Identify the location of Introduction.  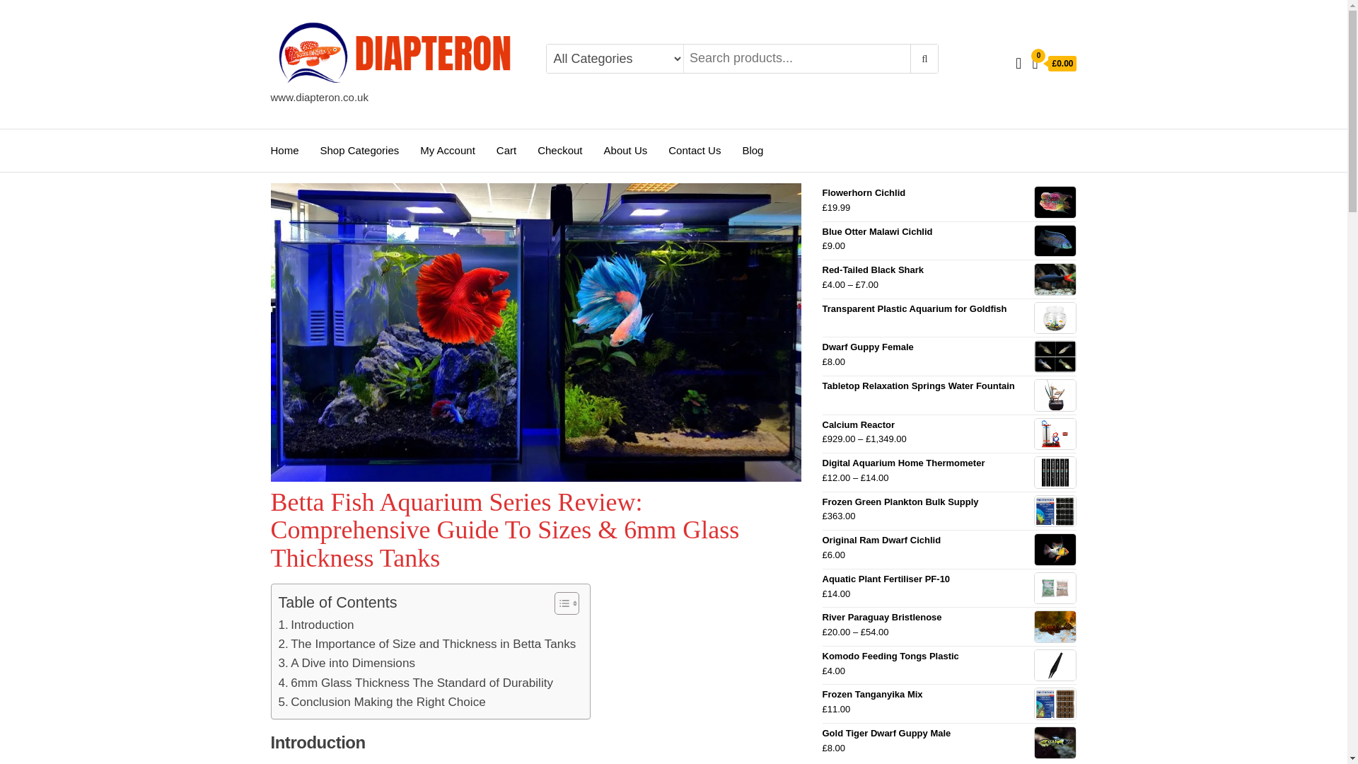
(316, 625).